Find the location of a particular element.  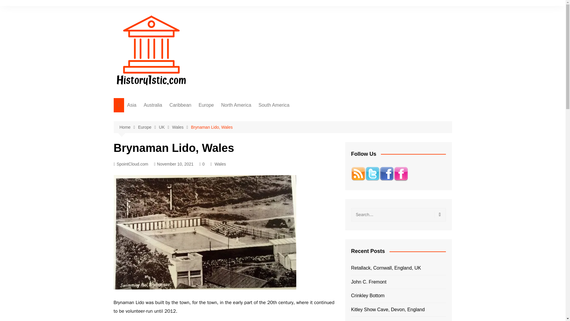

Wales is located at coordinates (181, 127).